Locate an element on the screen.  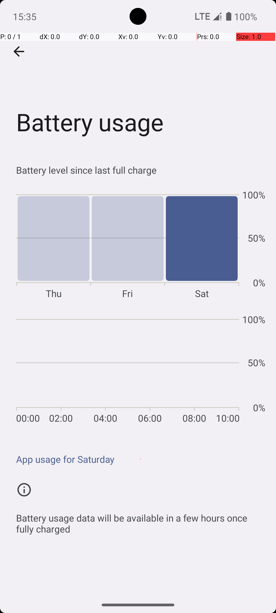
Battery level since last full charge is located at coordinates (141, 170).